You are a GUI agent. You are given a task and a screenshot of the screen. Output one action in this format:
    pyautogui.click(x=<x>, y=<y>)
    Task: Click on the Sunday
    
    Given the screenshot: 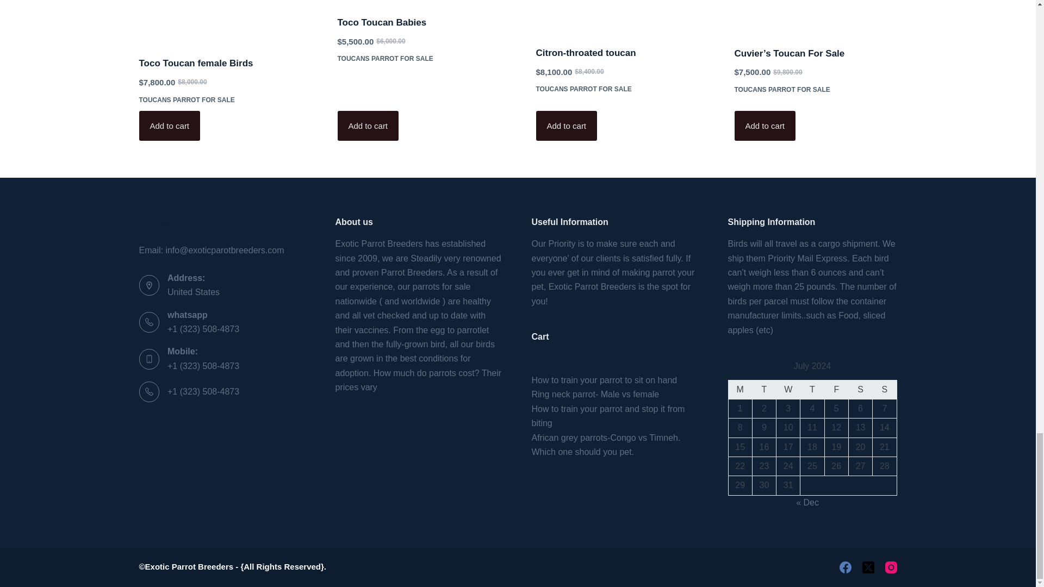 What is the action you would take?
    pyautogui.click(x=885, y=389)
    